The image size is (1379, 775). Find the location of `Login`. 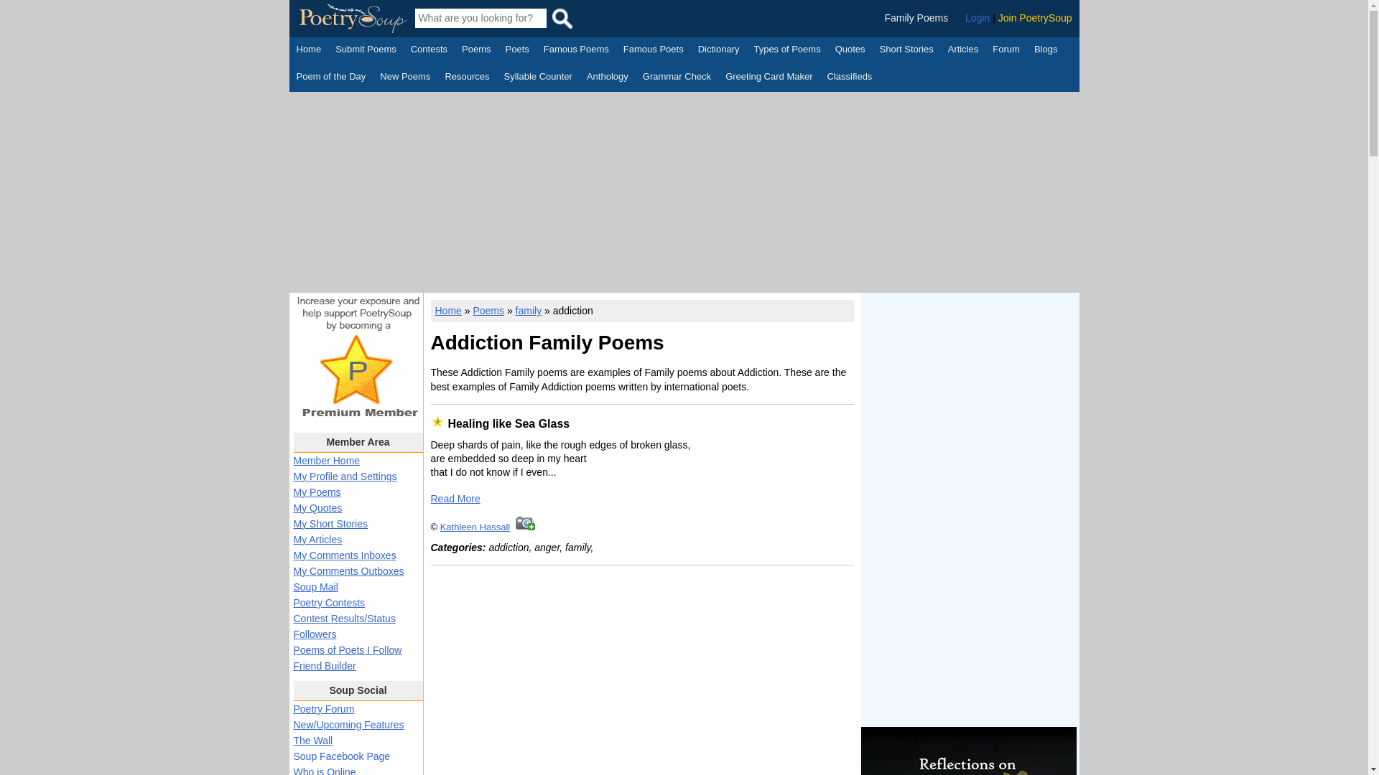

Login is located at coordinates (978, 18).